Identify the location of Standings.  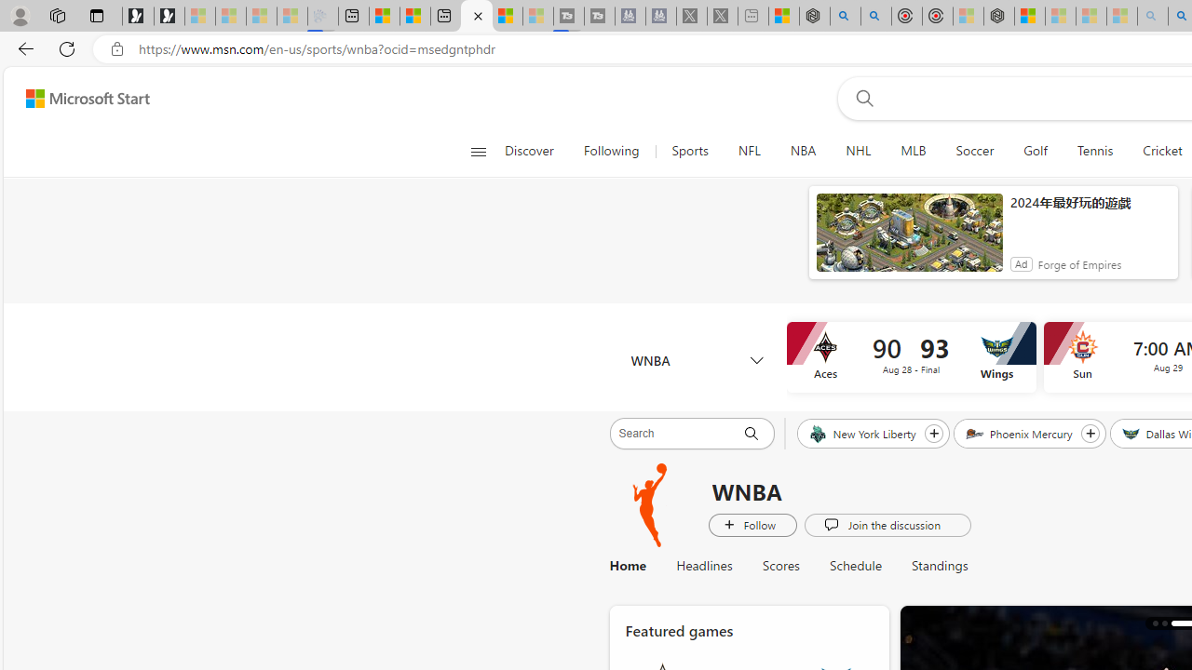
(940, 566).